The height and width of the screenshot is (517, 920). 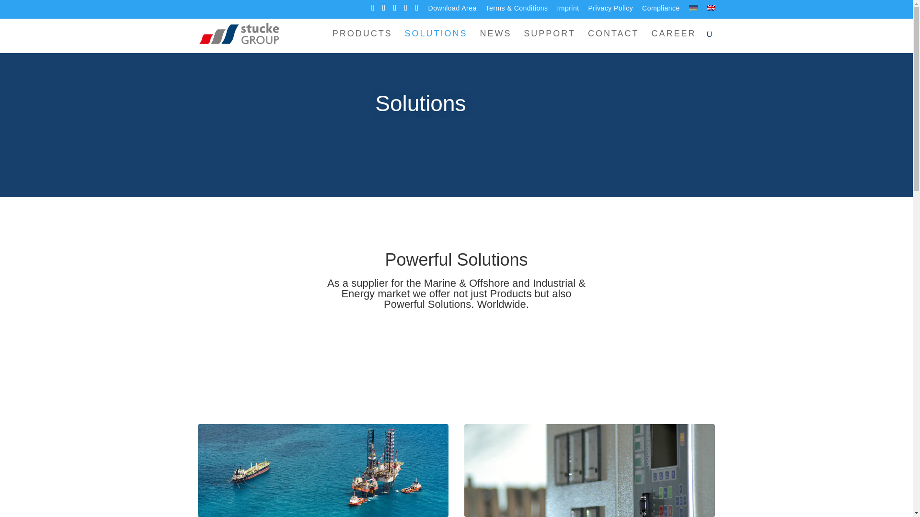 I want to click on NEWS, so click(x=495, y=41).